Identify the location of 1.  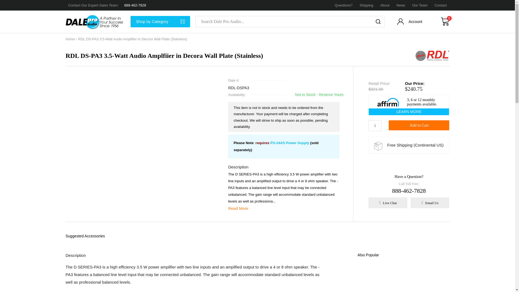
(375, 125).